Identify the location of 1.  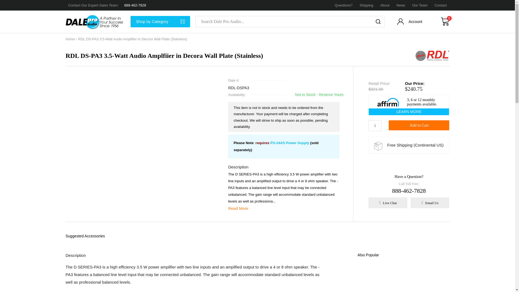
(375, 125).